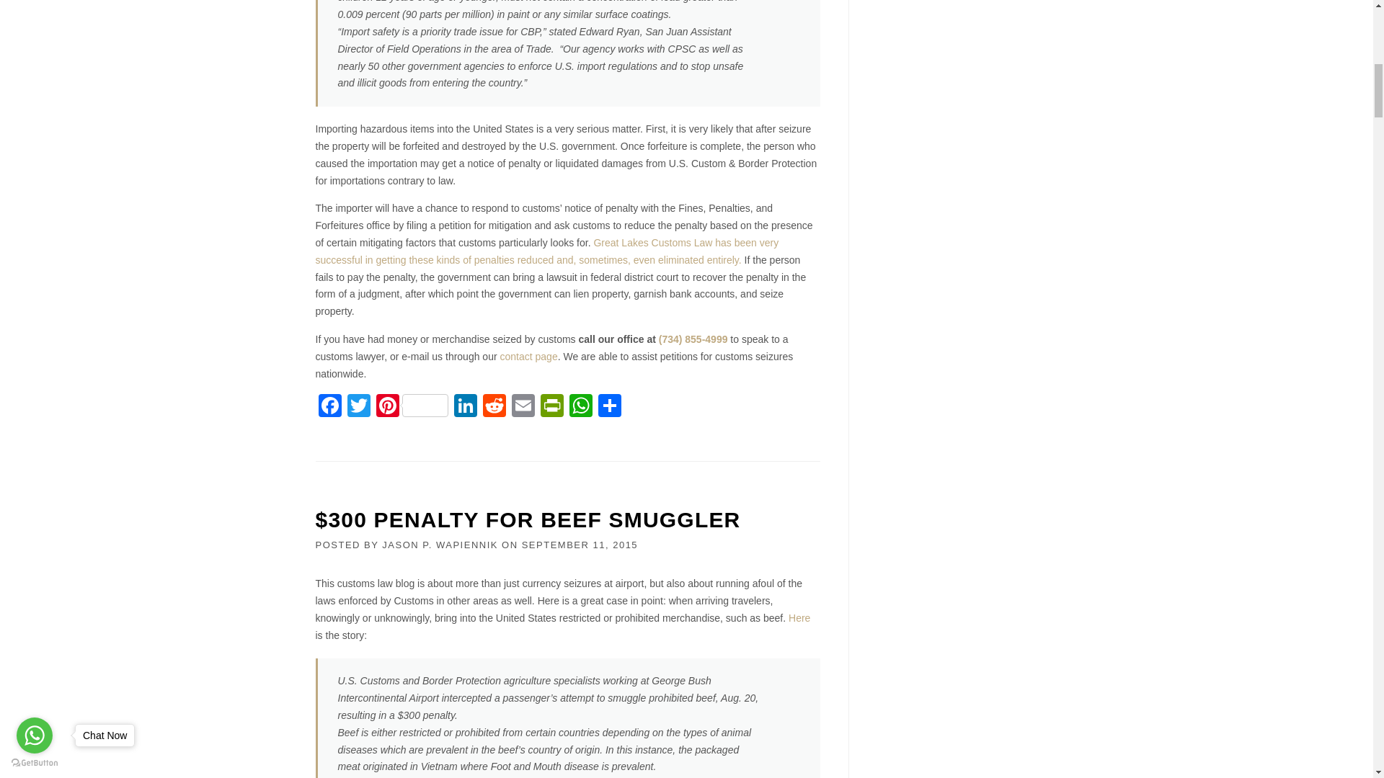  What do you see at coordinates (528, 357) in the screenshot?
I see `Contact` at bounding box center [528, 357].